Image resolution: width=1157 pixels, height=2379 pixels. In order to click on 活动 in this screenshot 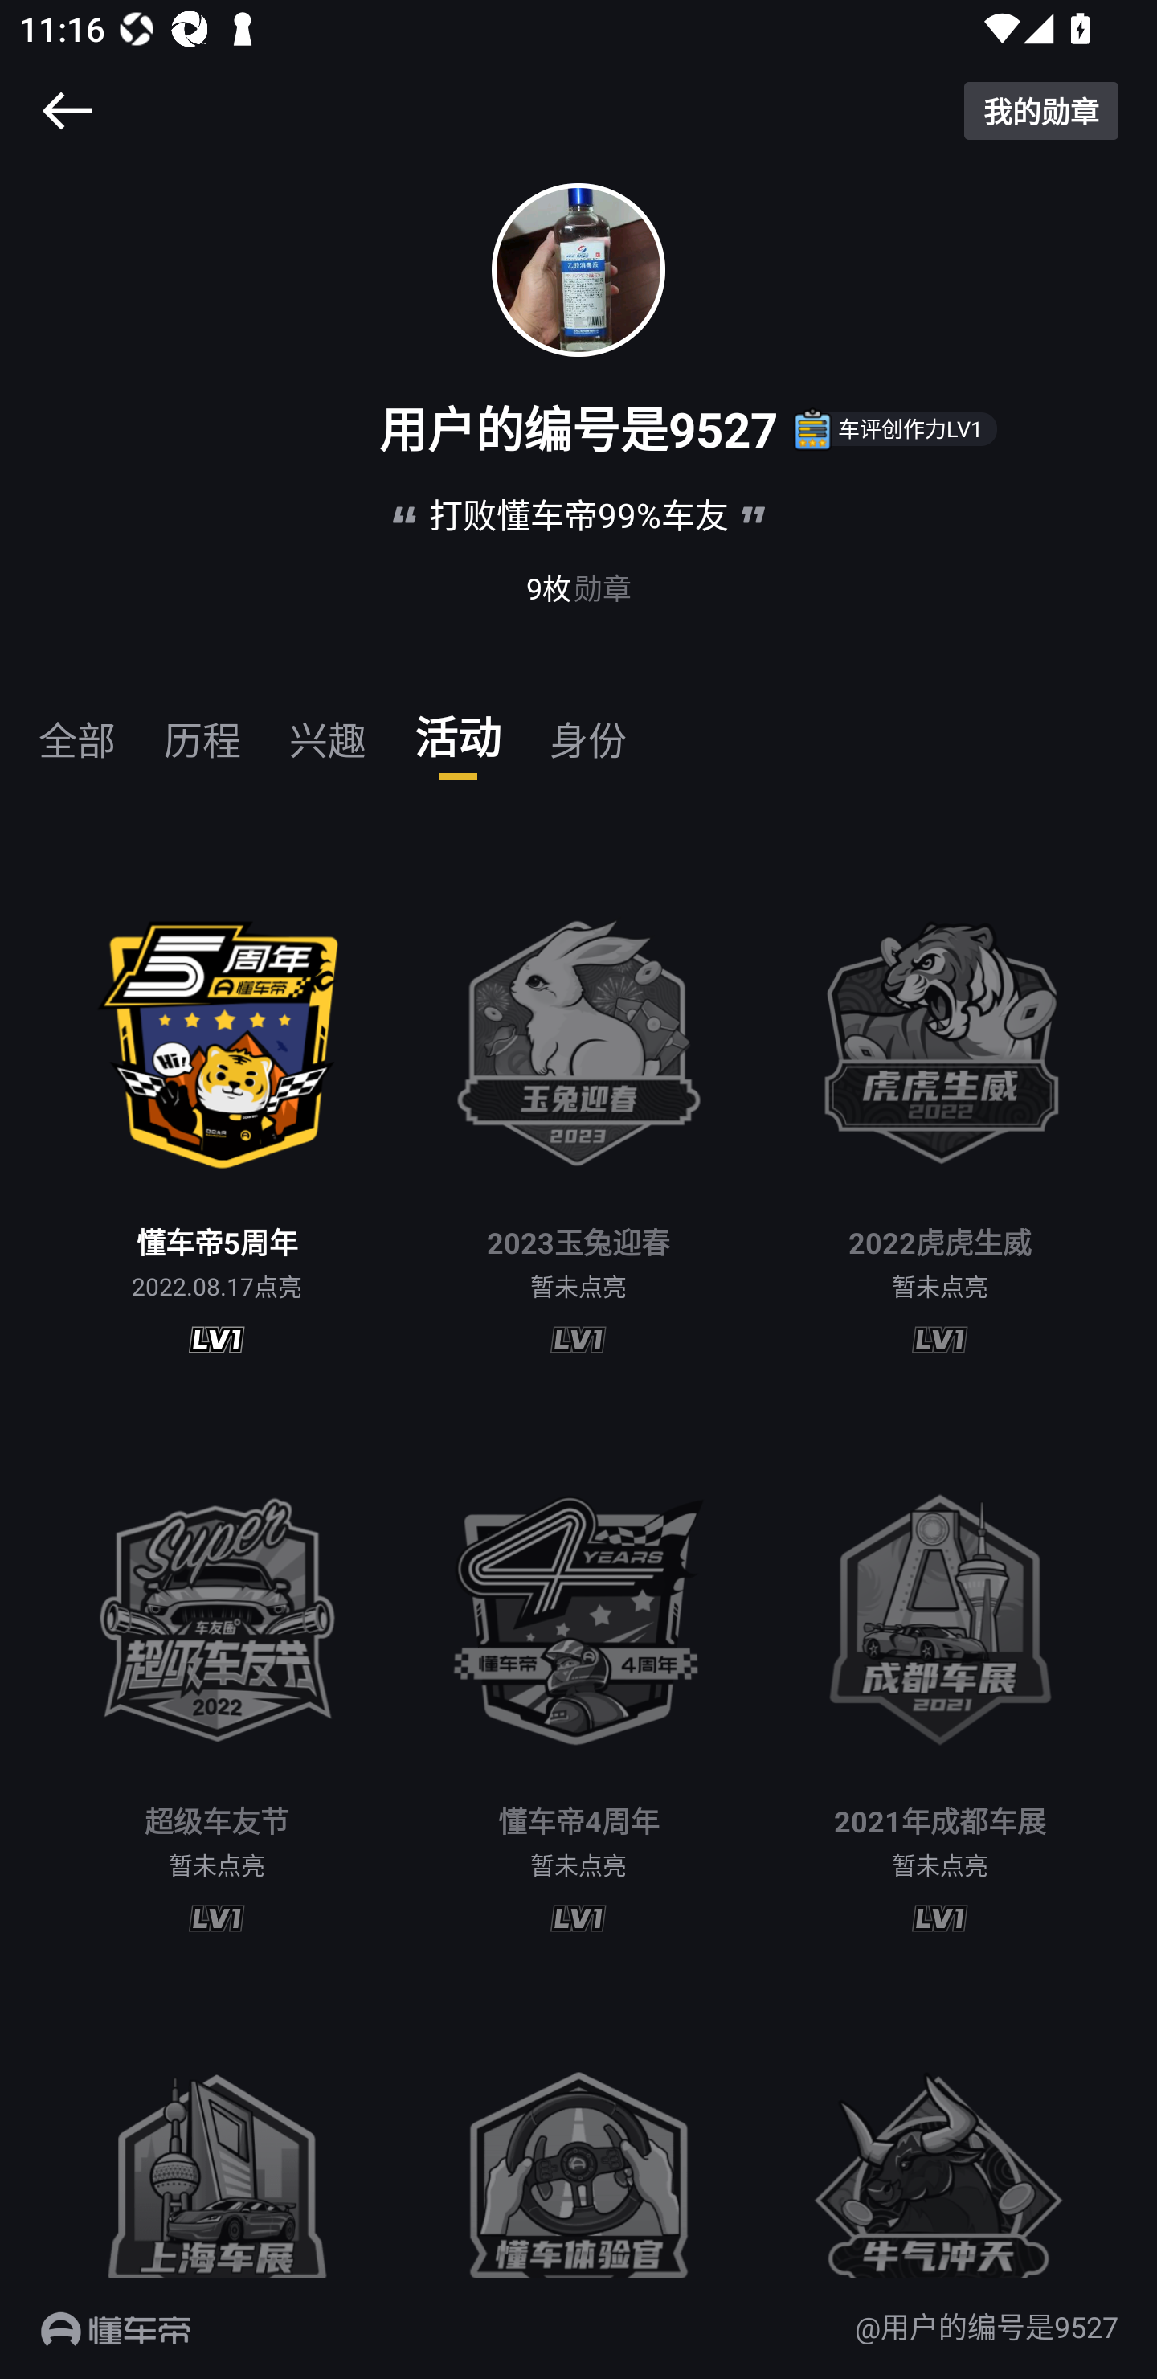, I will do `click(458, 728)`.